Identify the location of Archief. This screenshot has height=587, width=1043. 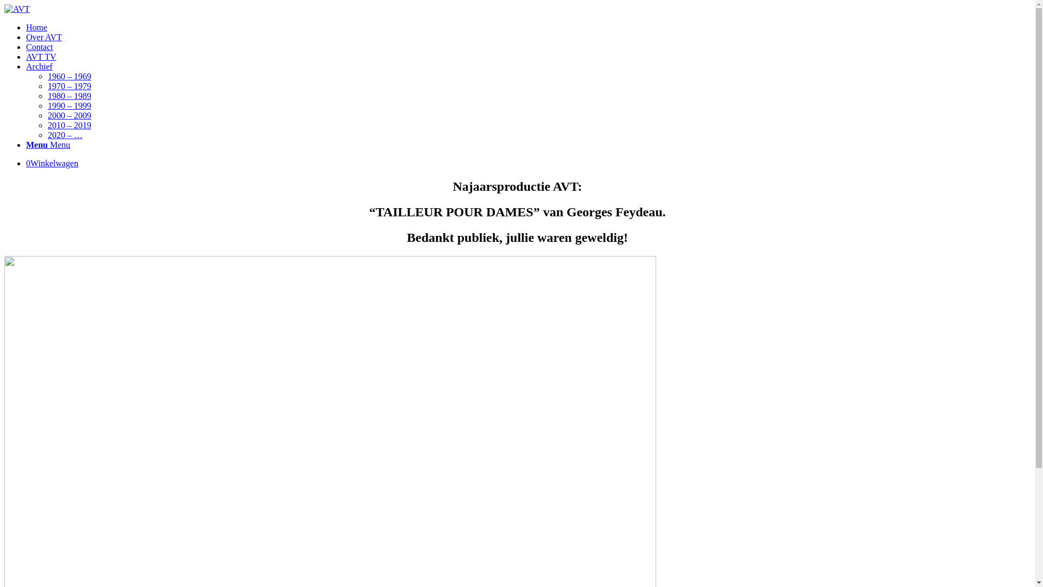
(39, 66).